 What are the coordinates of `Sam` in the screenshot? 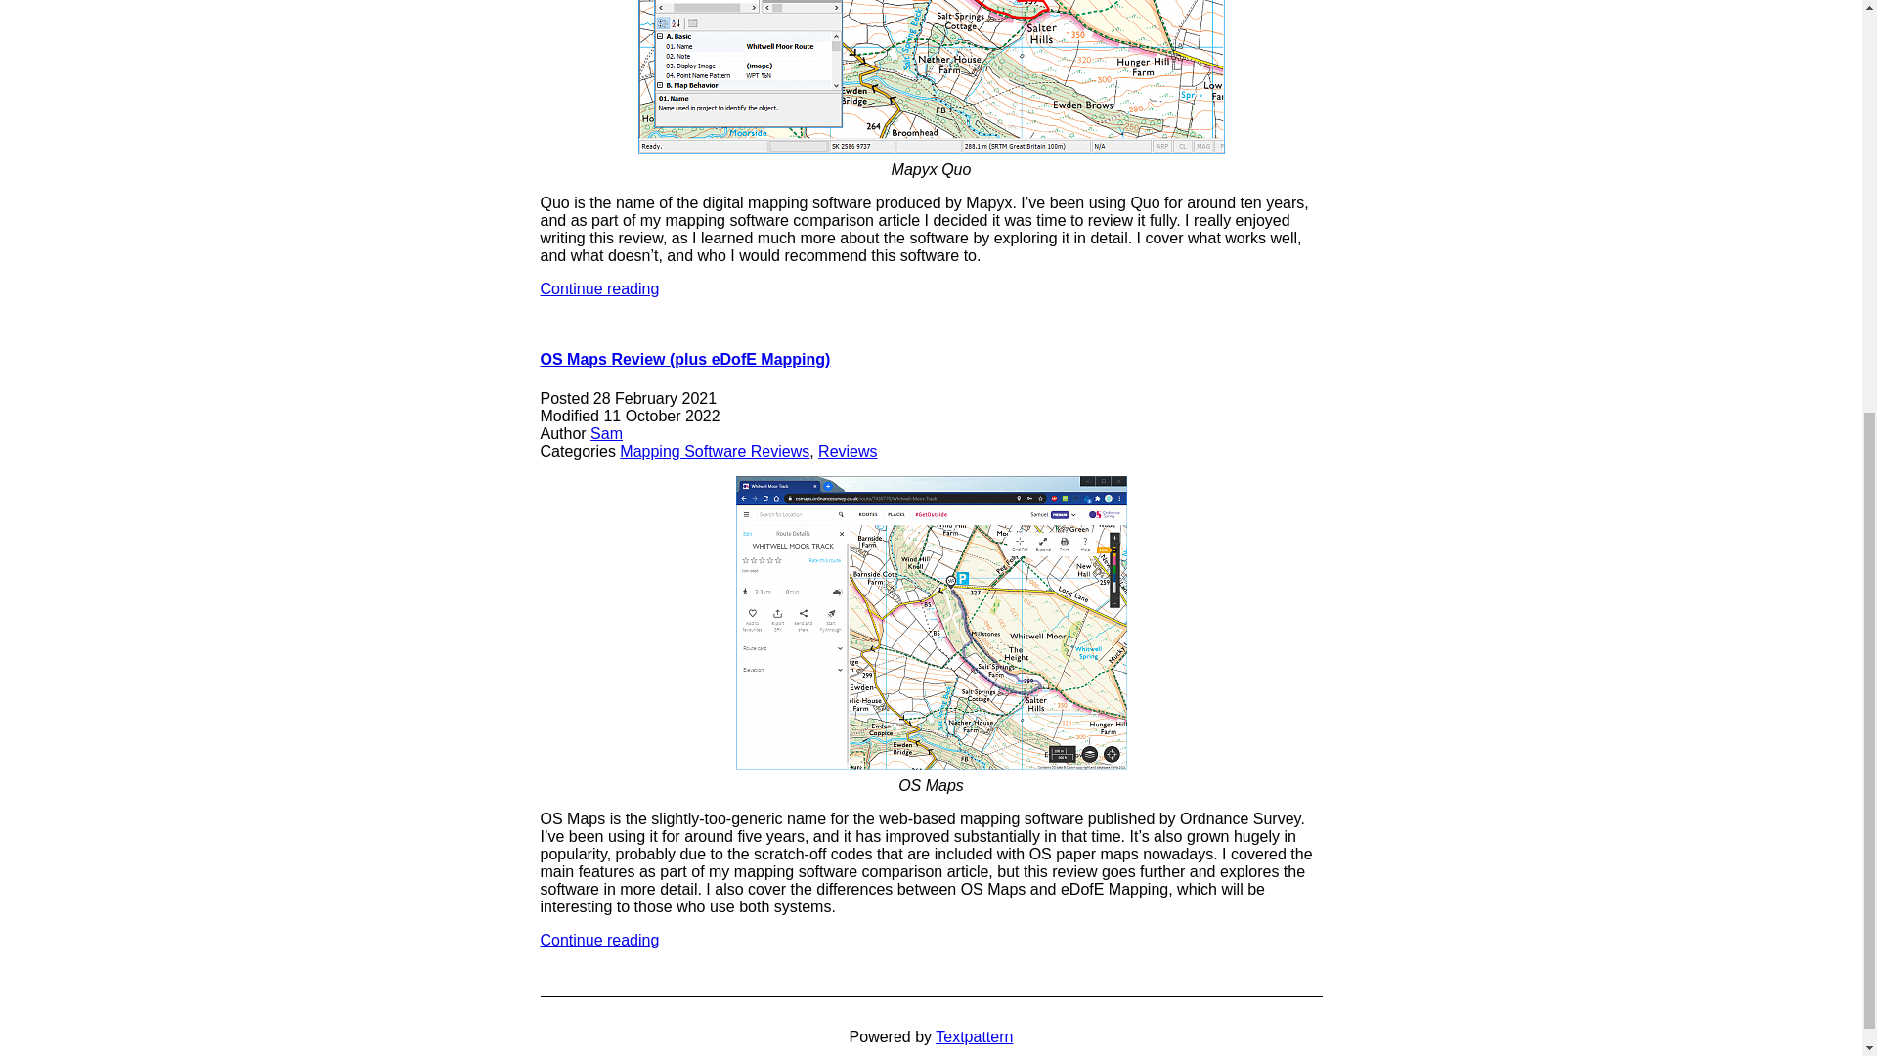 It's located at (606, 434).